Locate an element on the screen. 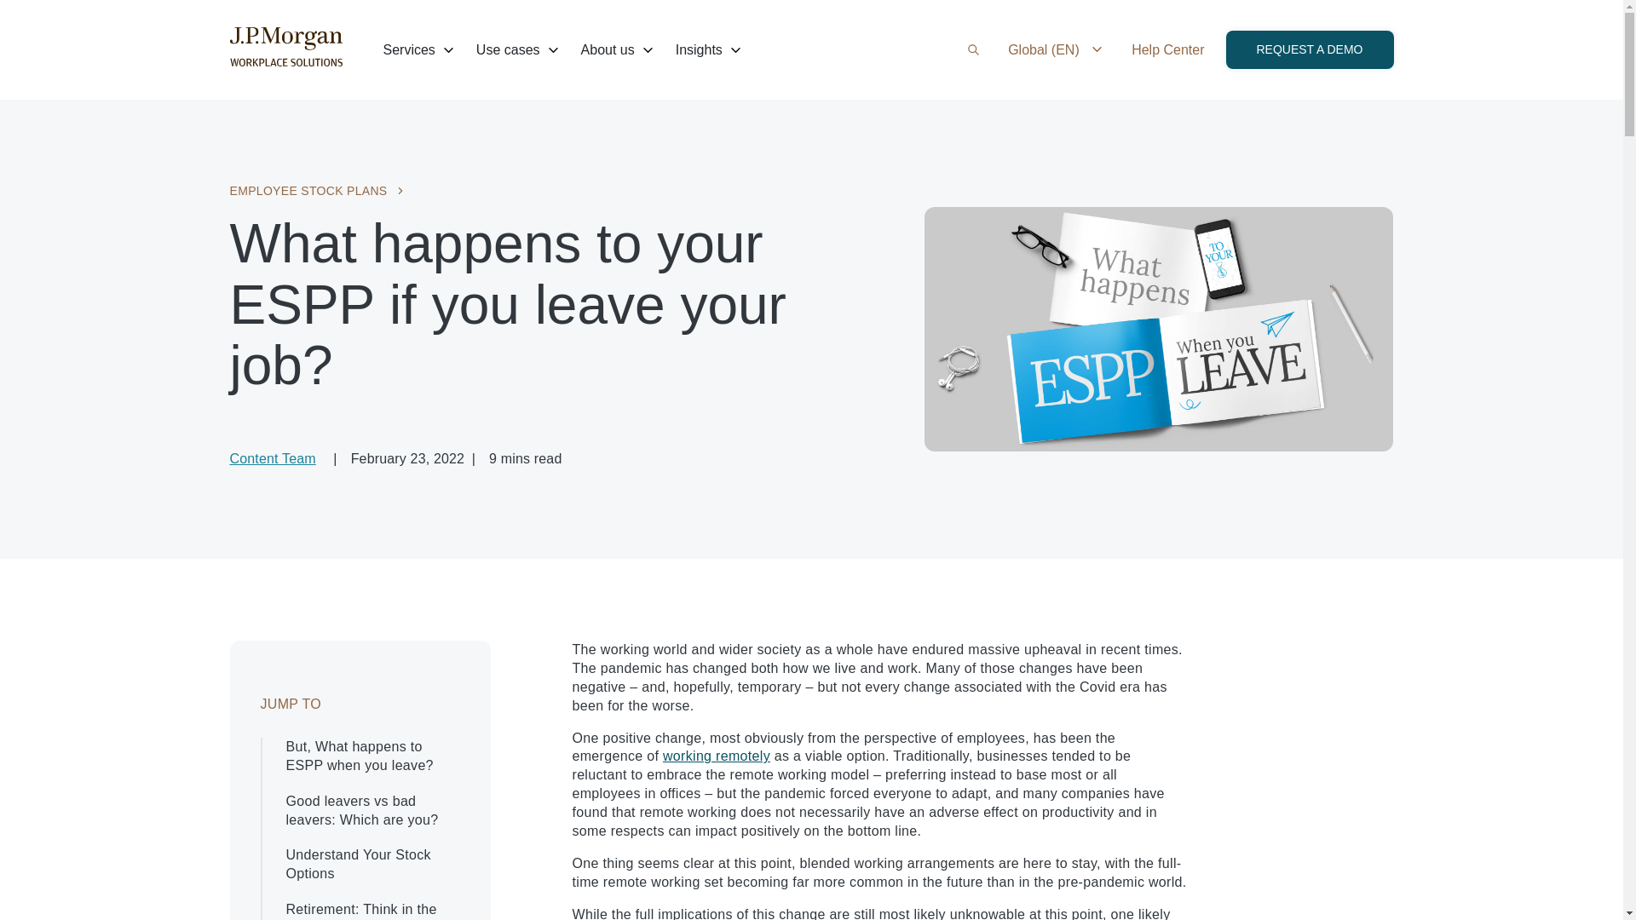 The width and height of the screenshot is (1636, 920). Help Center is located at coordinates (1167, 49).